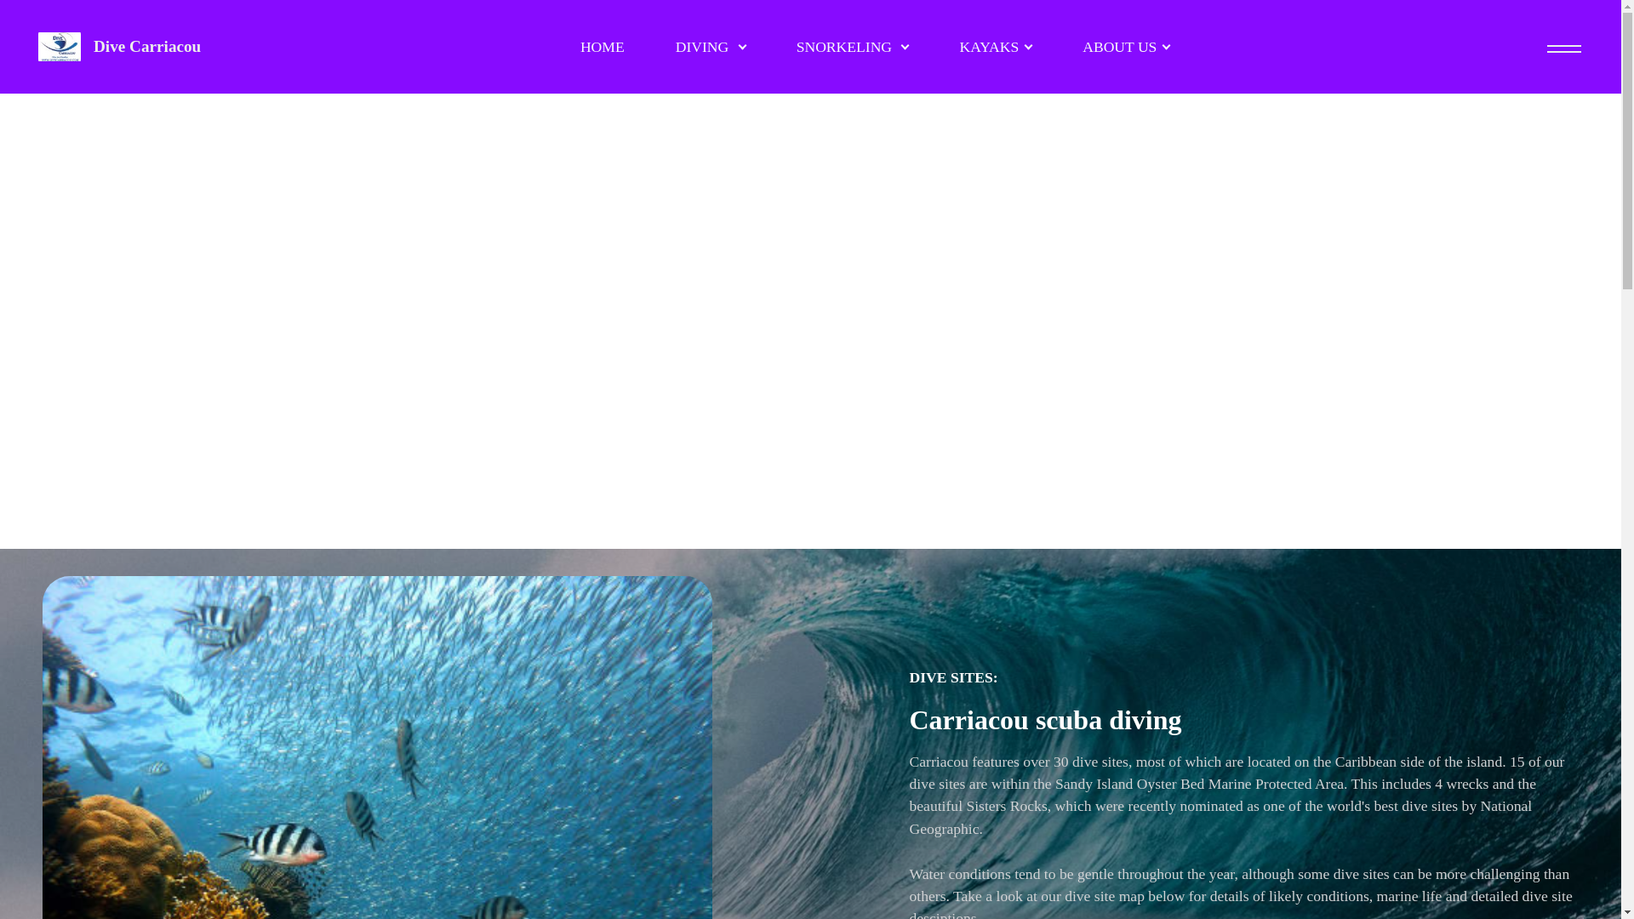 The width and height of the screenshot is (1634, 919). I want to click on HOME, so click(603, 46).